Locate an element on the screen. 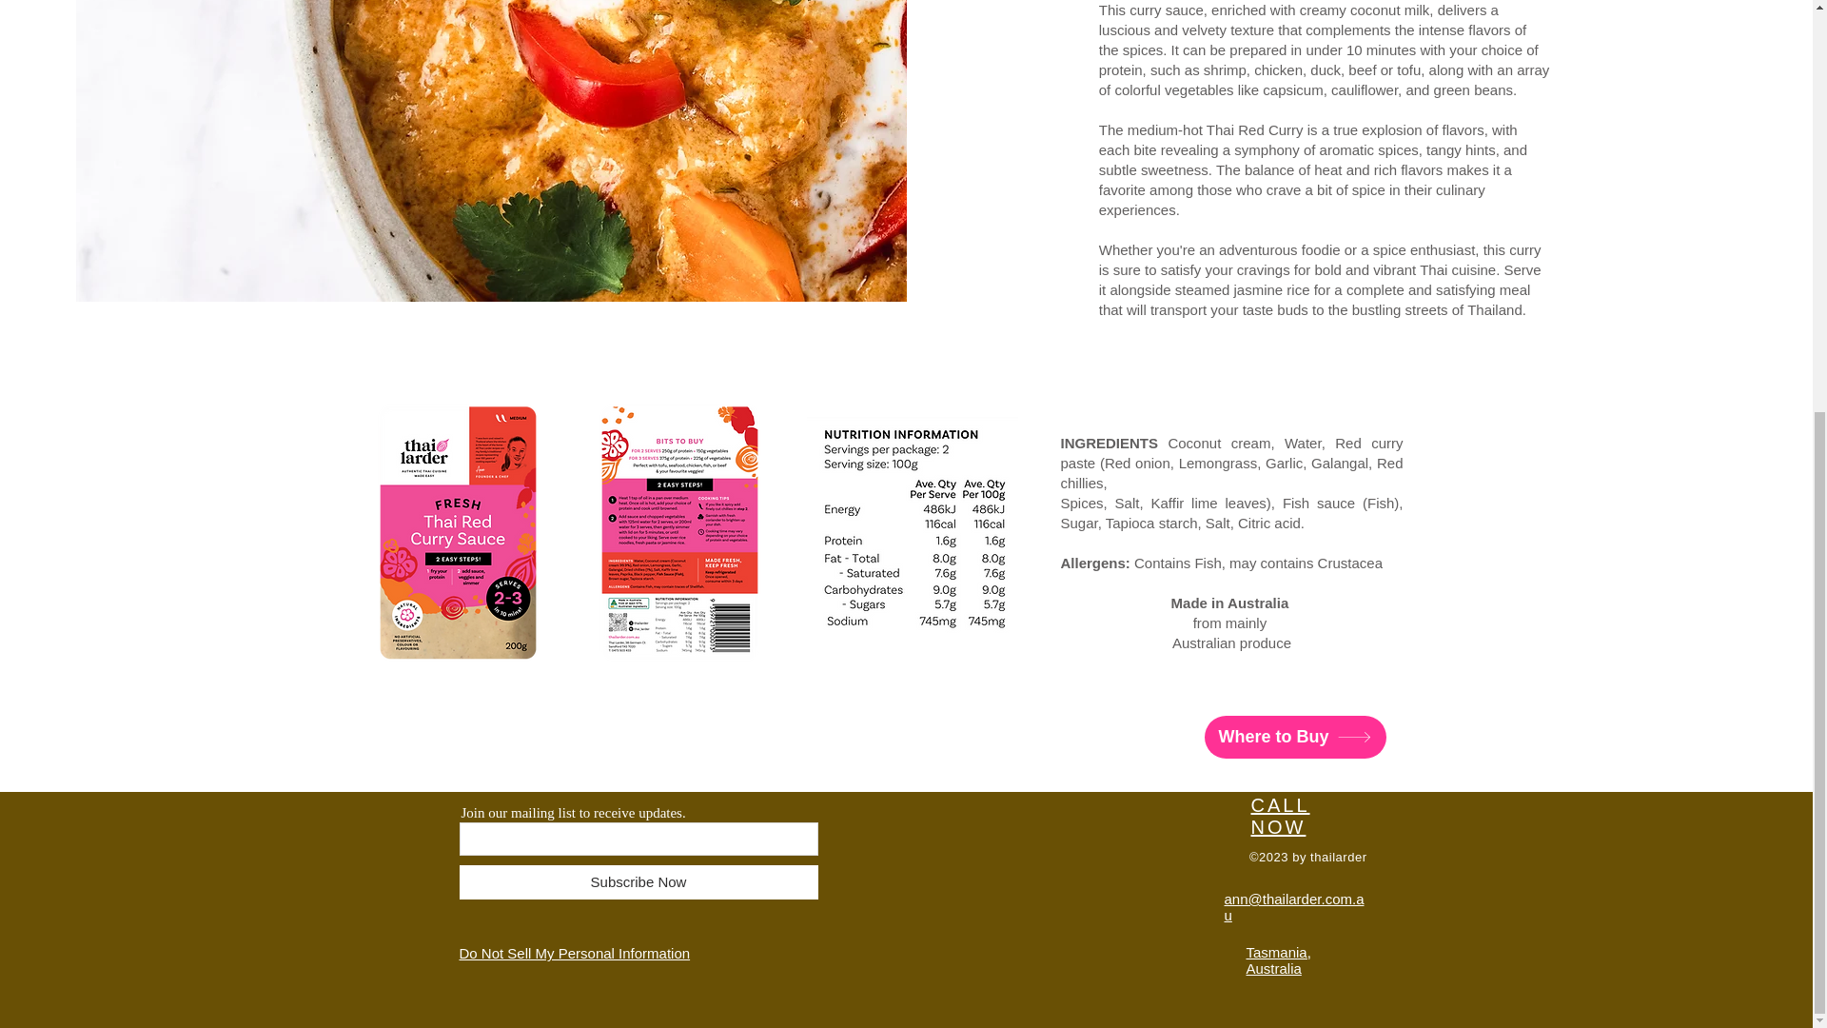  Tasmania, Australia is located at coordinates (1279, 960).